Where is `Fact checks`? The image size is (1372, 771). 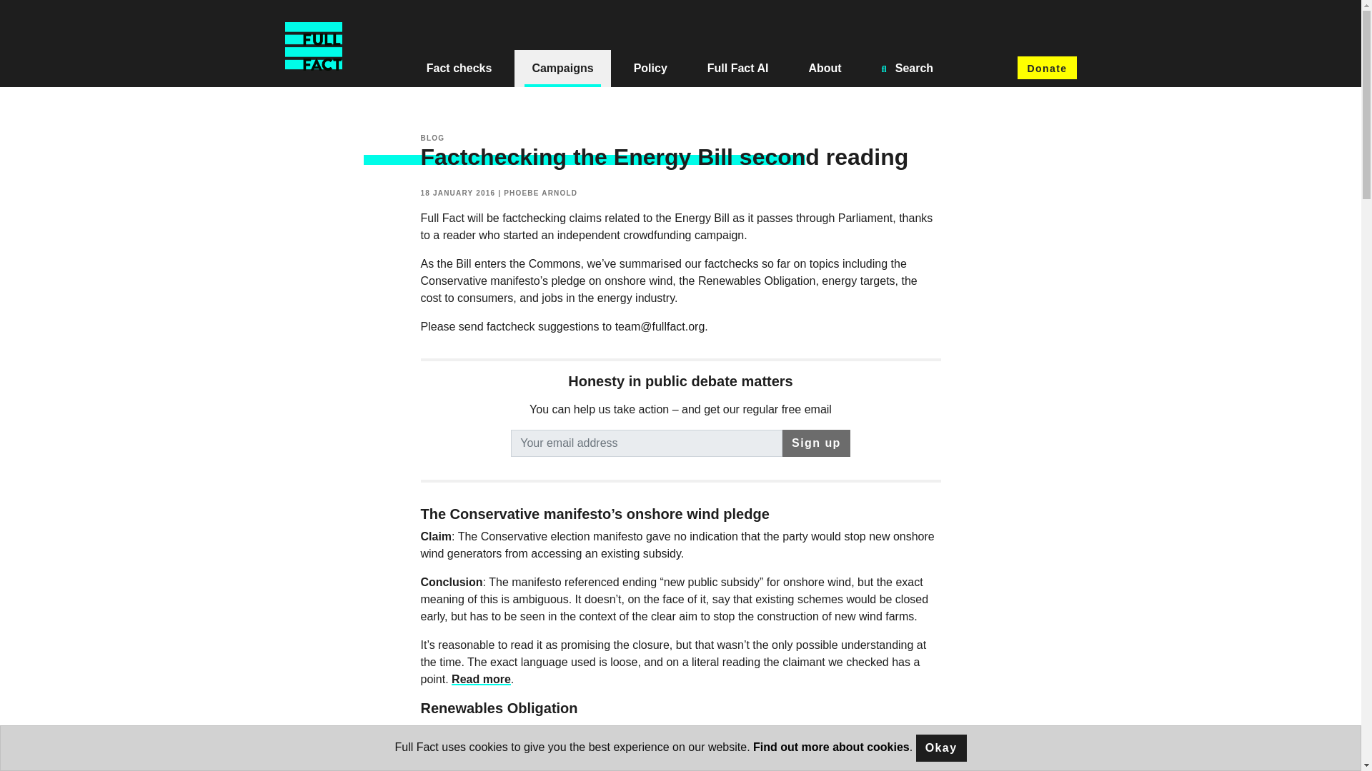 Fact checks is located at coordinates (459, 69).